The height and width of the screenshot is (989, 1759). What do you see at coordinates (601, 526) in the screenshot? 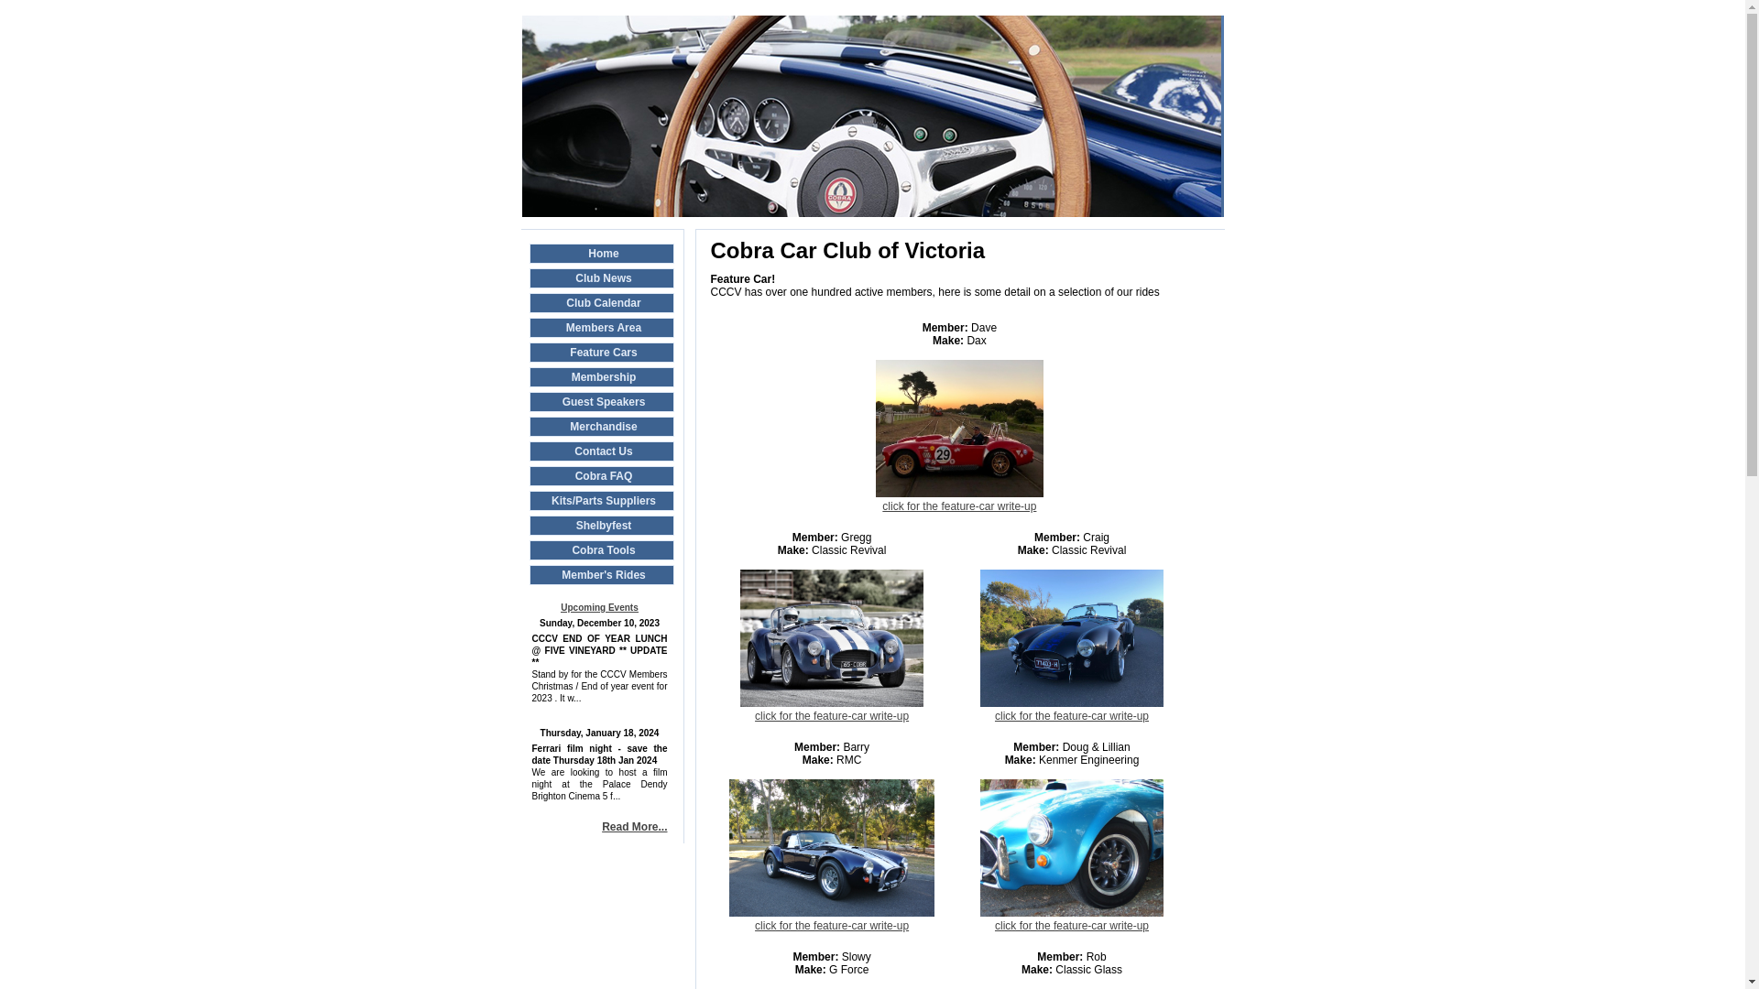
I see `Shelbyfest` at bounding box center [601, 526].